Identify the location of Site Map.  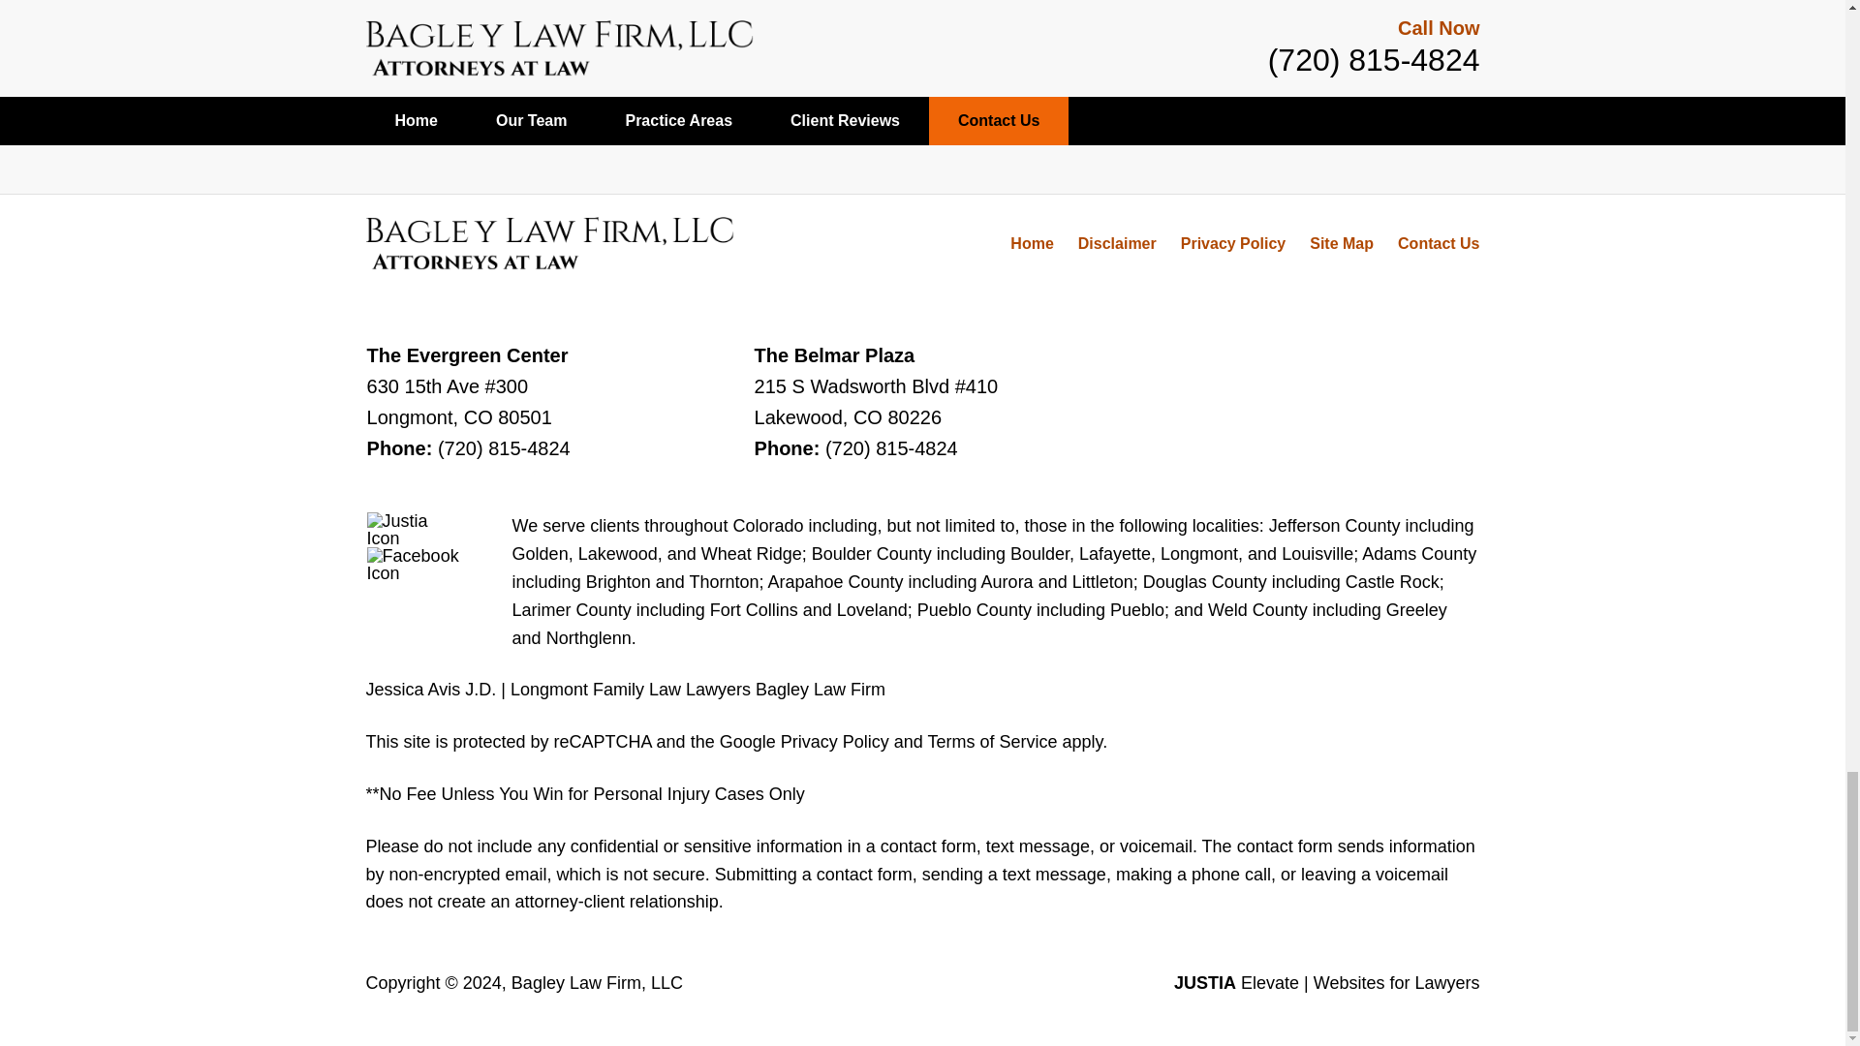
(1341, 244).